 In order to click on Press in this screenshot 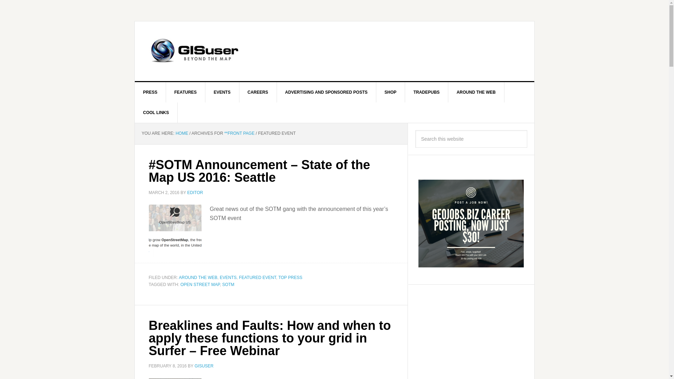, I will do `click(151, 92)`.